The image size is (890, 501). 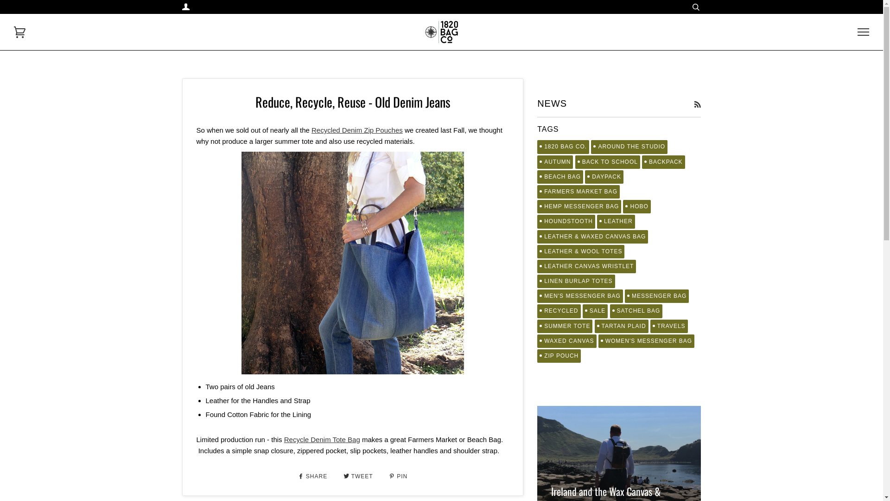 What do you see at coordinates (587, 266) in the screenshot?
I see `LEATHER CANVAS WRISTLET` at bounding box center [587, 266].